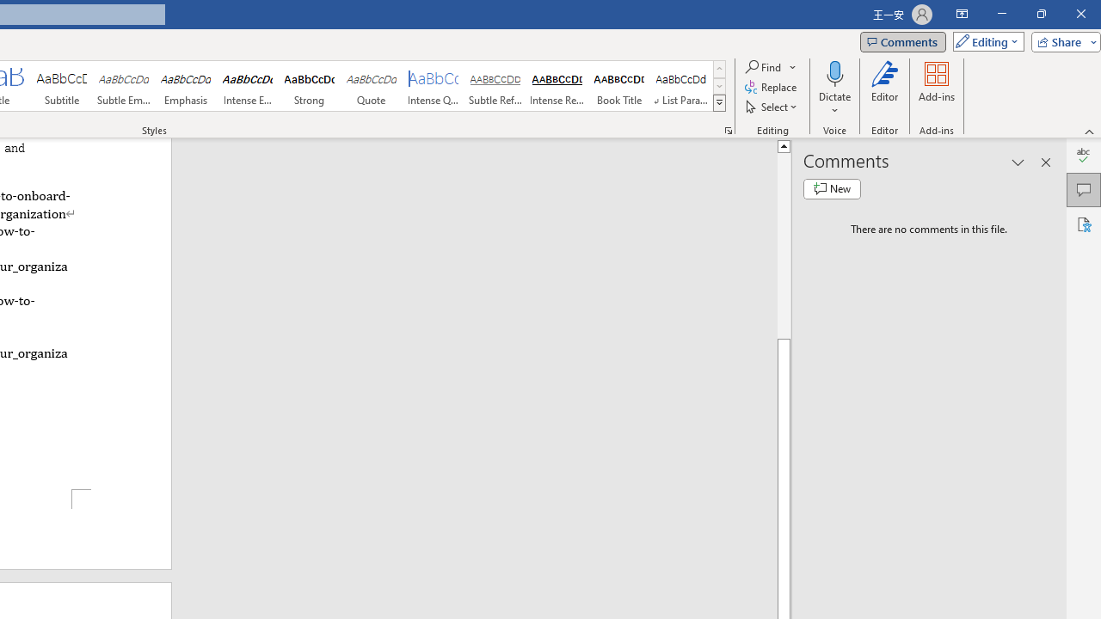 This screenshot has width=1101, height=619. Describe the element at coordinates (1001, 14) in the screenshot. I see `Minimize` at that location.